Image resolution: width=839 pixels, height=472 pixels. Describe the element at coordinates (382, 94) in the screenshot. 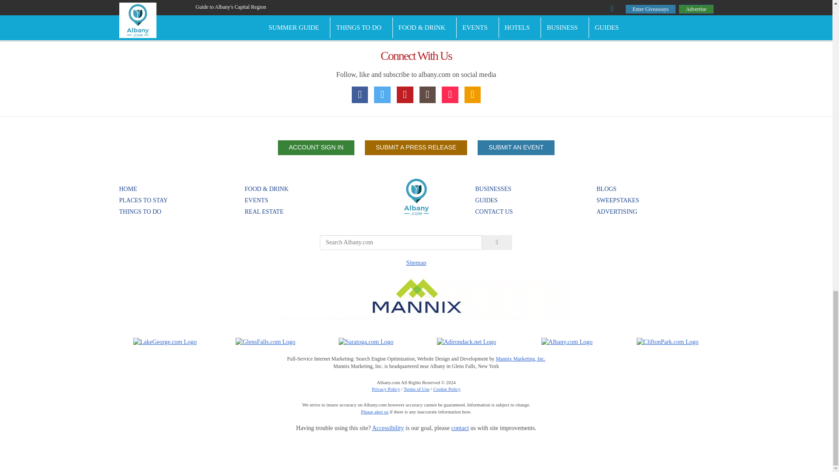

I see `X` at that location.